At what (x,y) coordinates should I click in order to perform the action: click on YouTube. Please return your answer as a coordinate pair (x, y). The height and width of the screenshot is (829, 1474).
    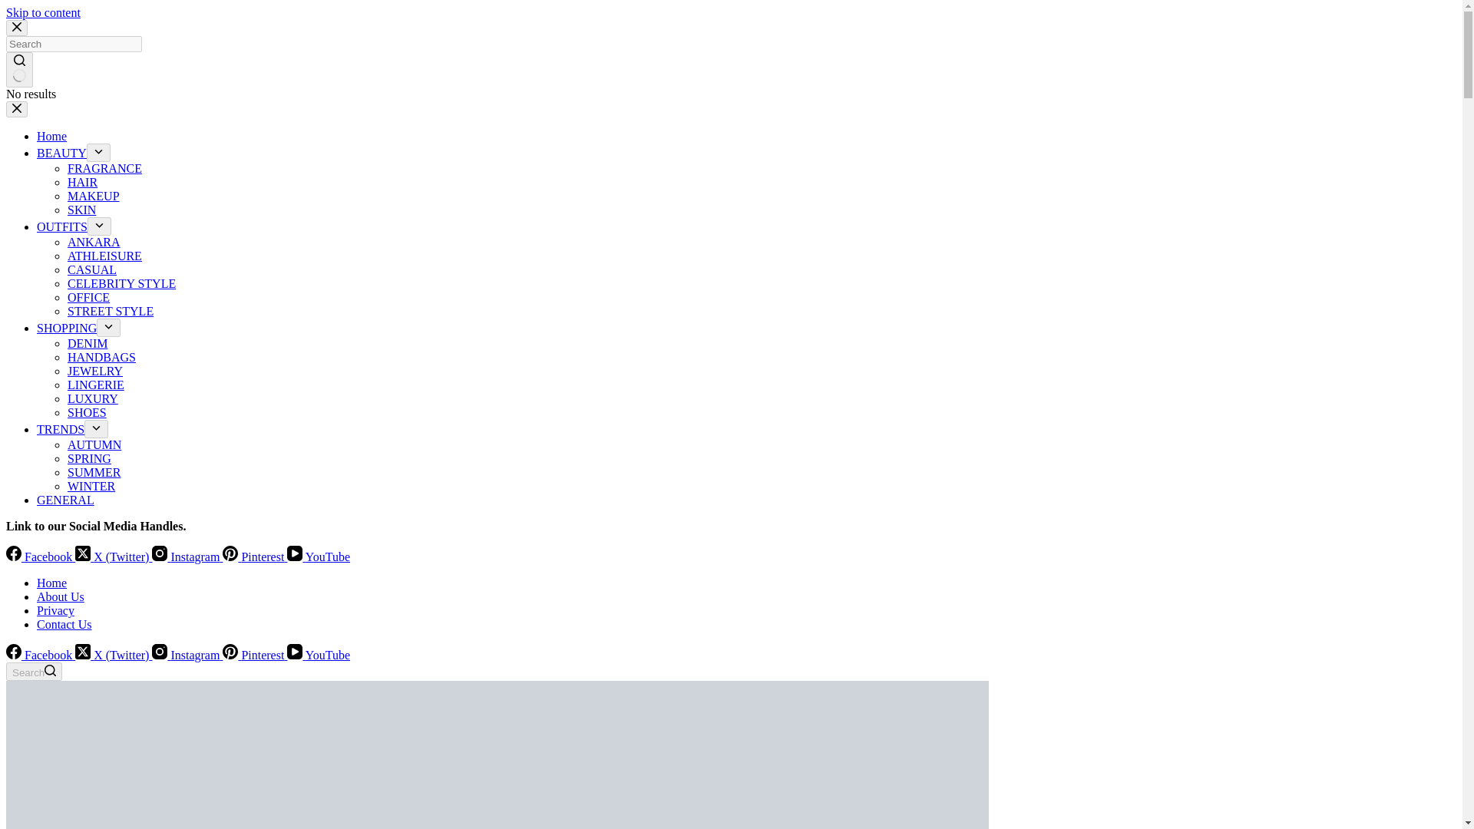
    Looking at the image, I should click on (319, 557).